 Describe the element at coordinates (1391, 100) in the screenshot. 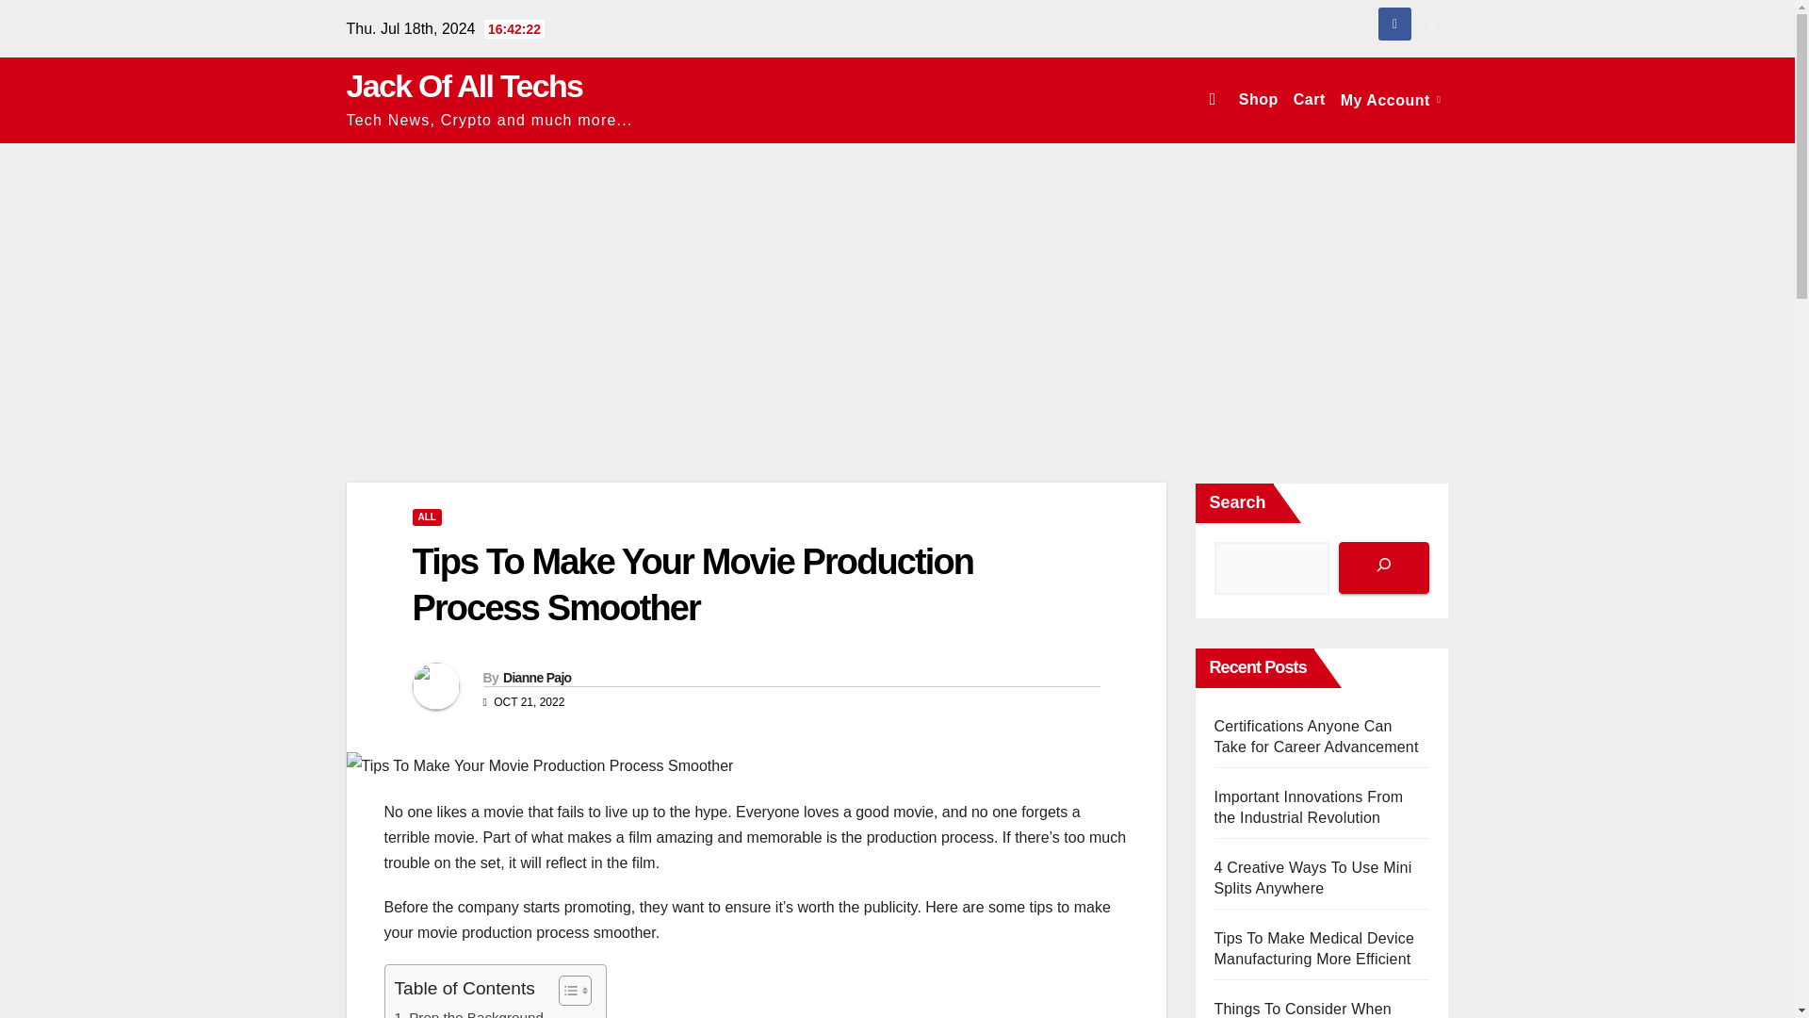

I see `My Account` at that location.